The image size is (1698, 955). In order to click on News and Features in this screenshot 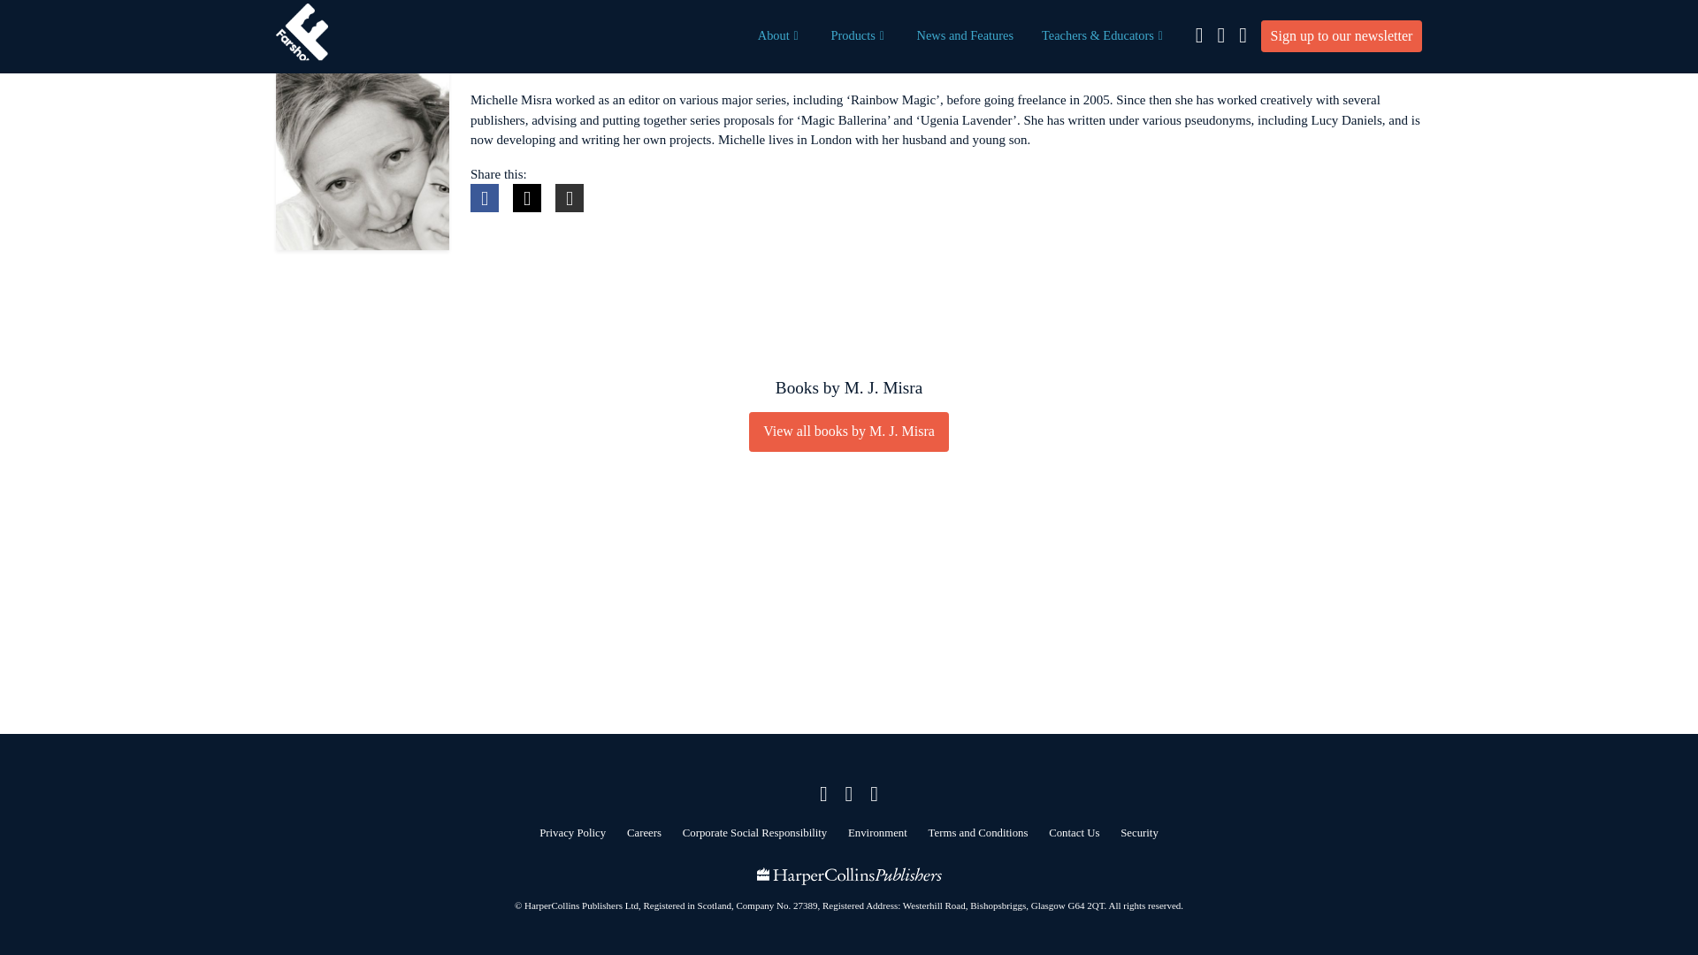, I will do `click(966, 35)`.